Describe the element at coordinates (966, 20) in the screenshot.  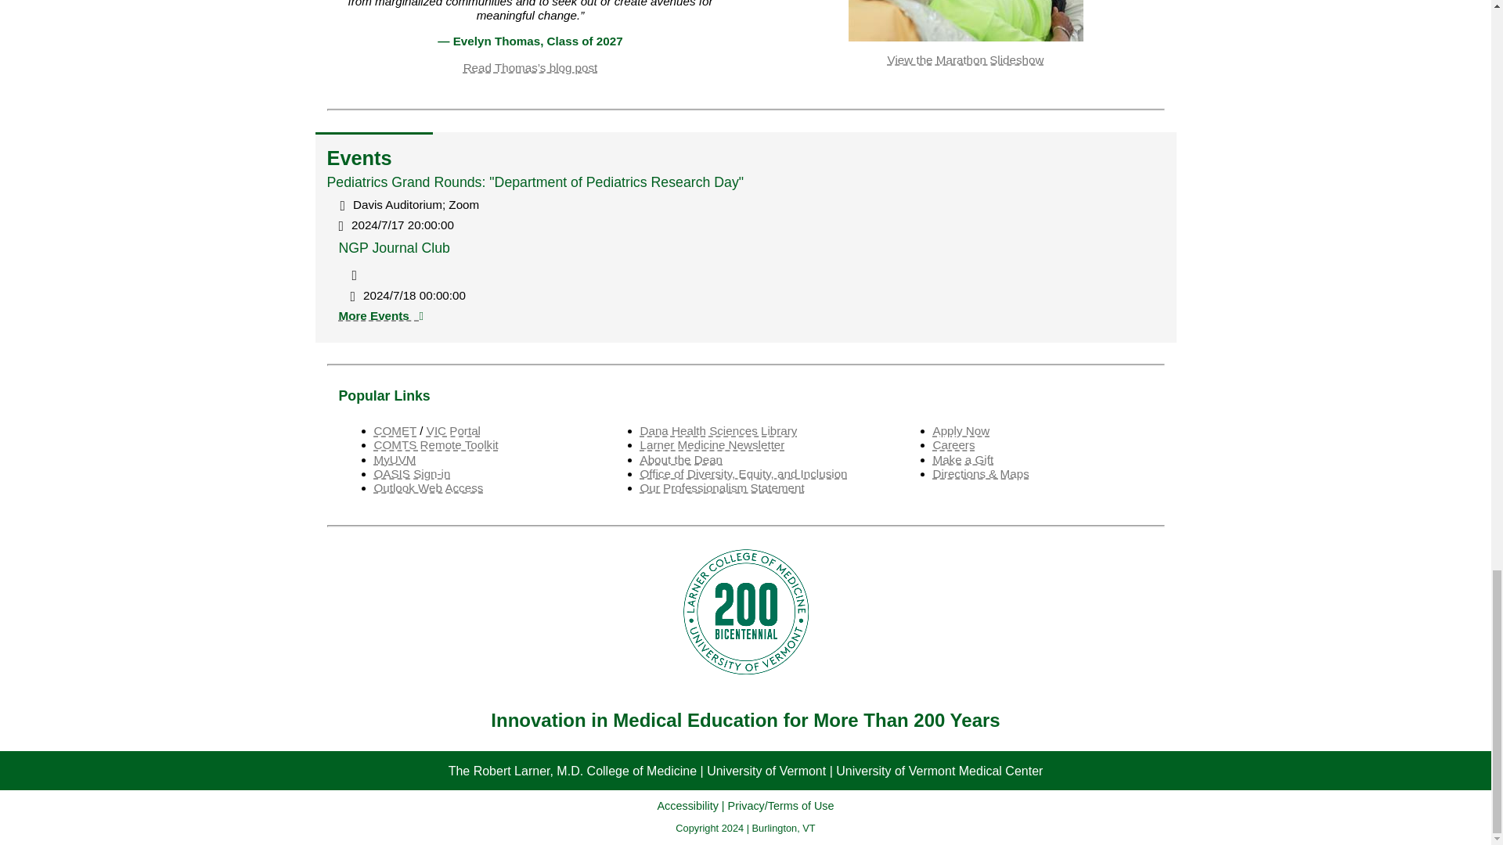
I see `Larner Marathon Volunteers` at that location.